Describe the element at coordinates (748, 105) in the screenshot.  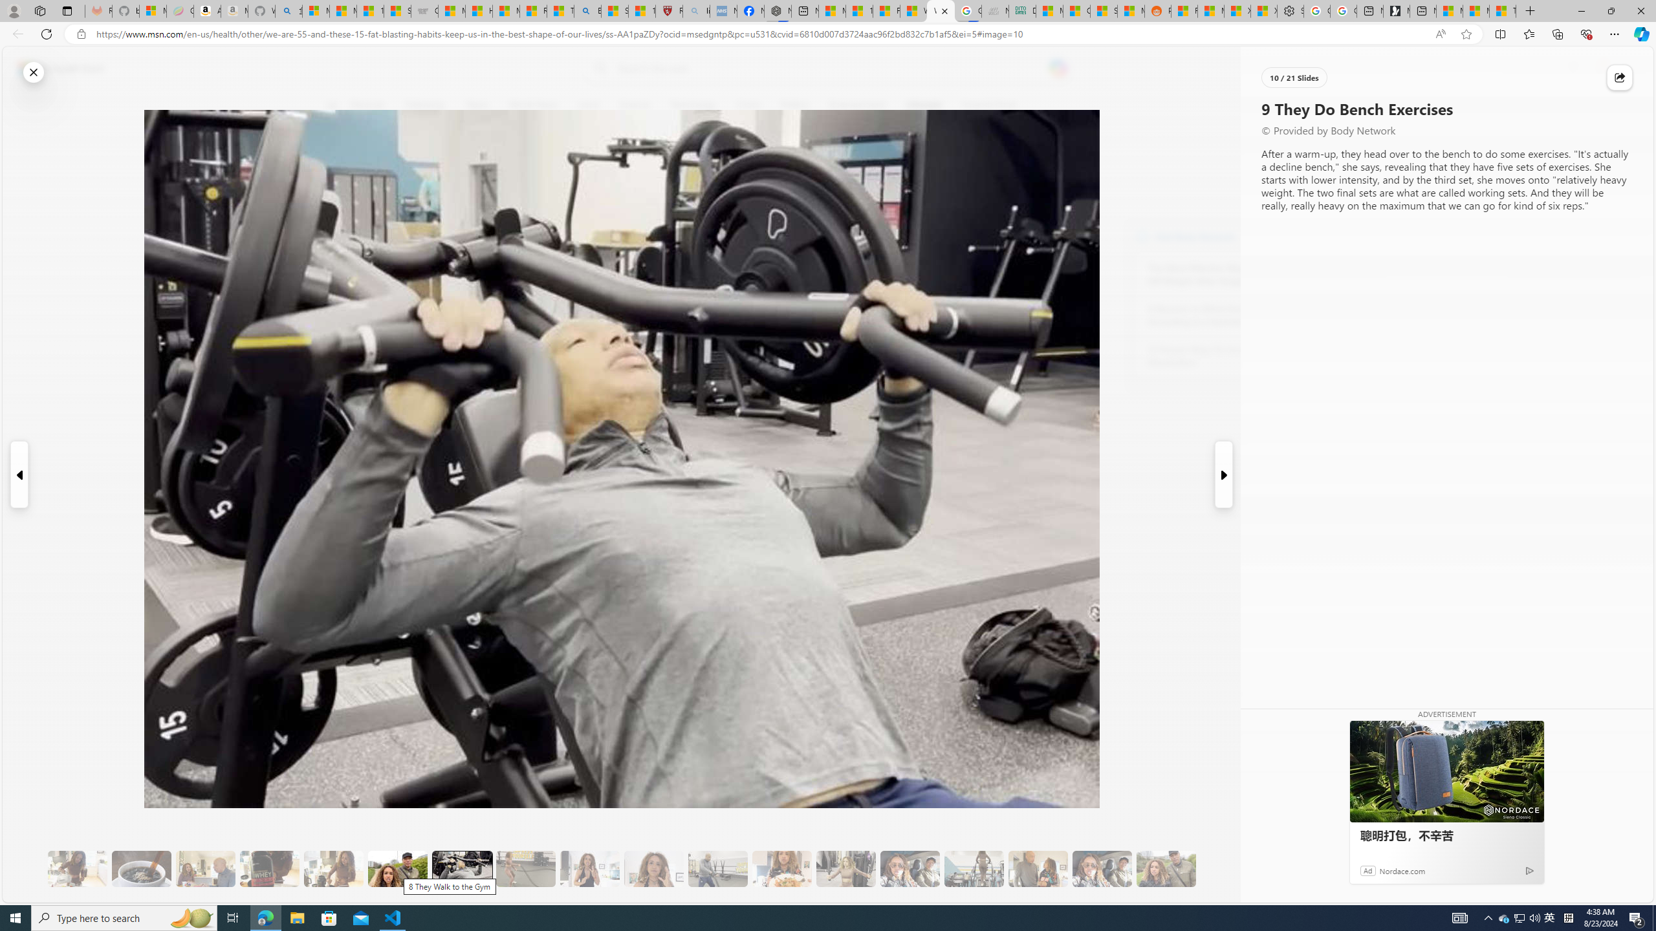
I see `Crime` at that location.